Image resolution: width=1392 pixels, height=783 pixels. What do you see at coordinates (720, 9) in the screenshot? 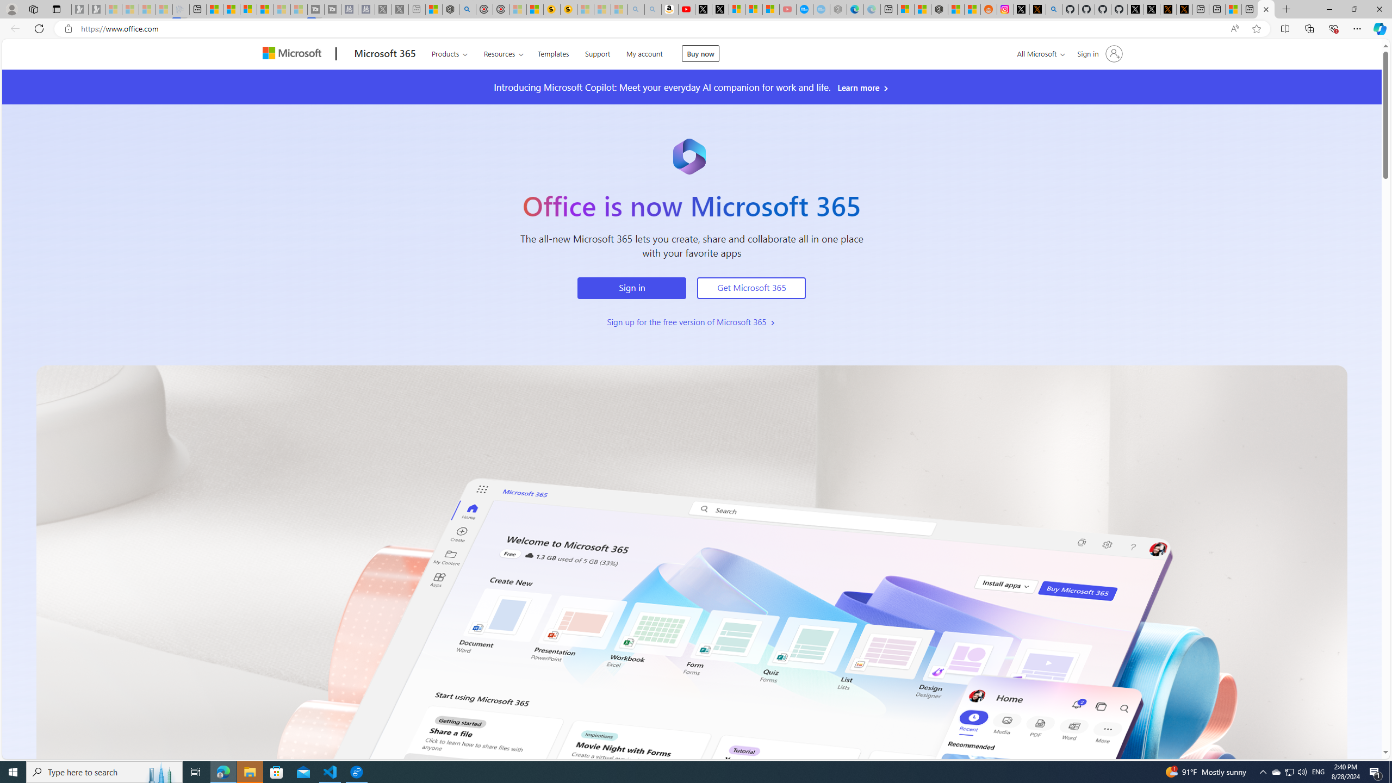
I see `X` at bounding box center [720, 9].